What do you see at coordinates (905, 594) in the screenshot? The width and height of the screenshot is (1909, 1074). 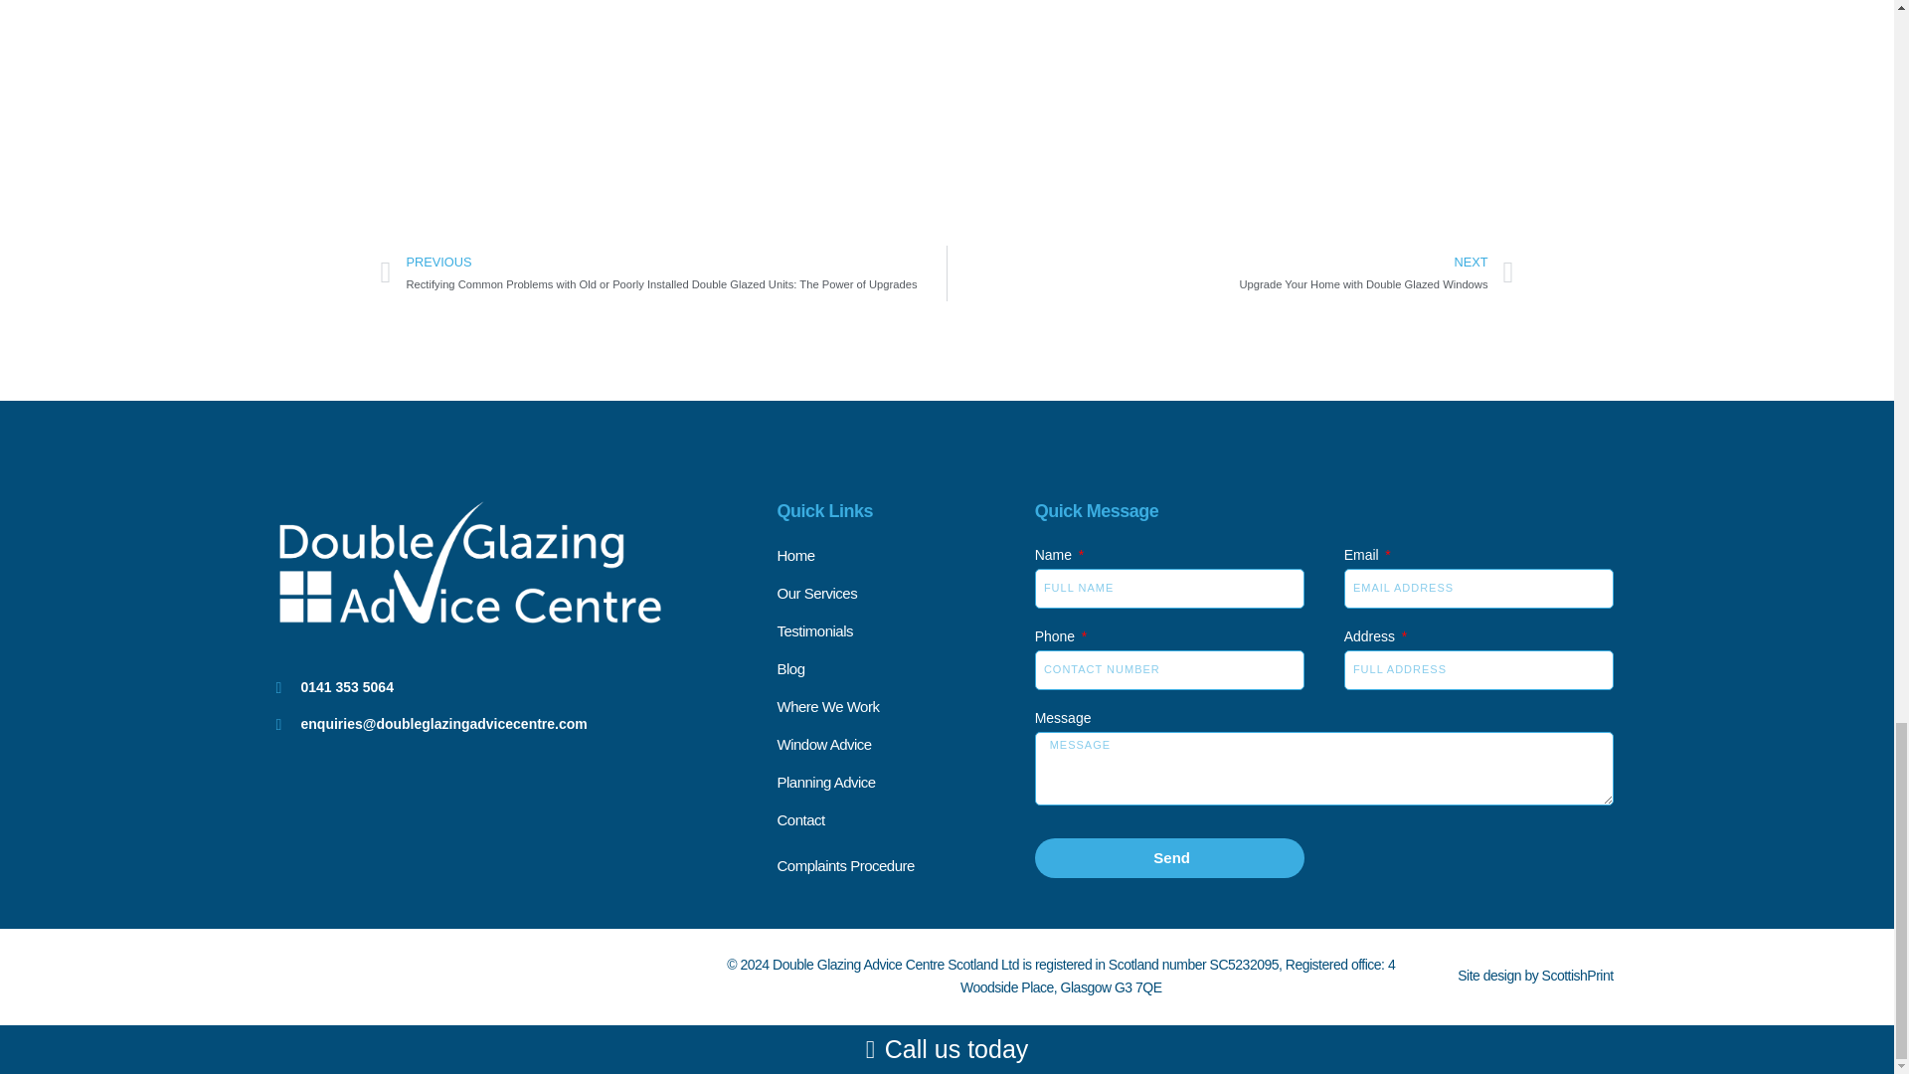 I see `Our Services` at bounding box center [905, 594].